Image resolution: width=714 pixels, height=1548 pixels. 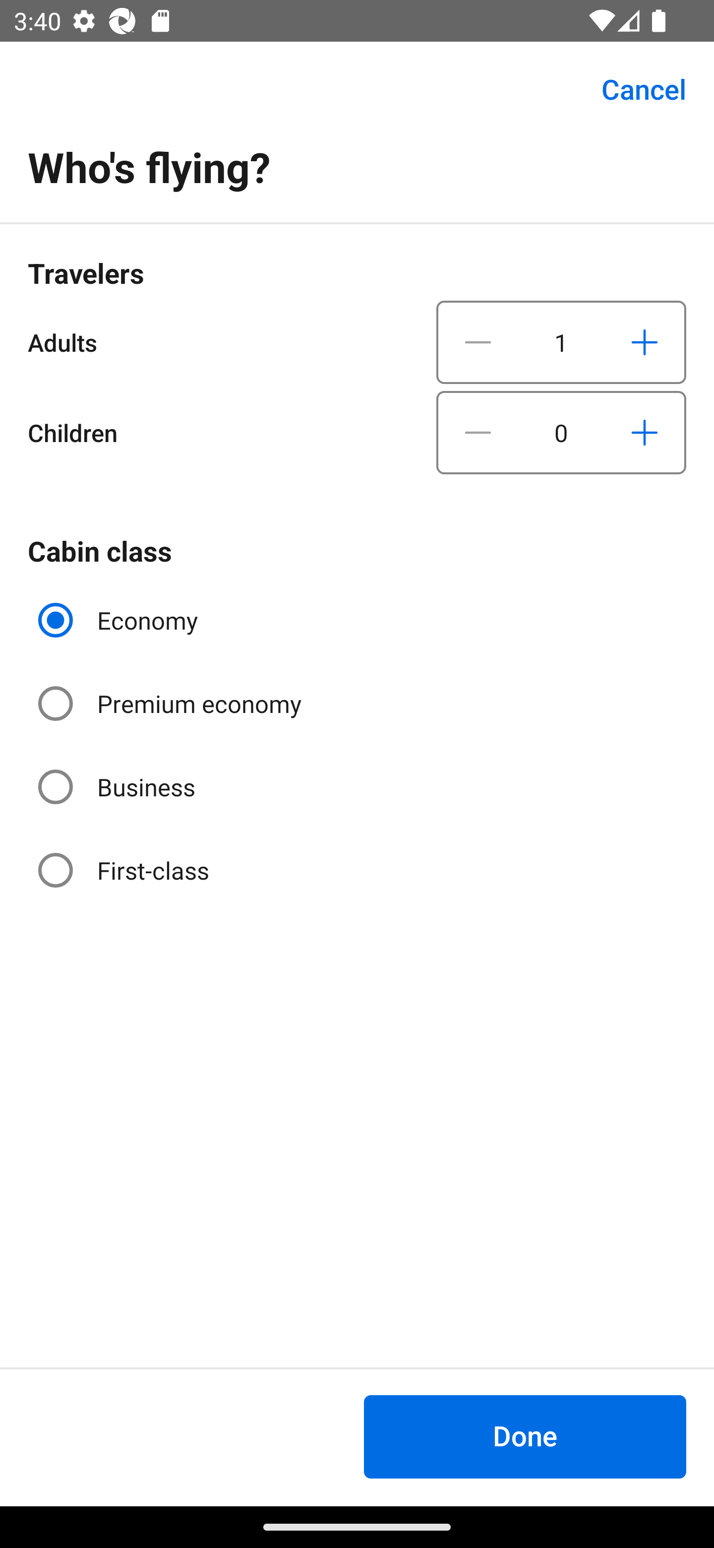 I want to click on Increase, so click(x=644, y=342).